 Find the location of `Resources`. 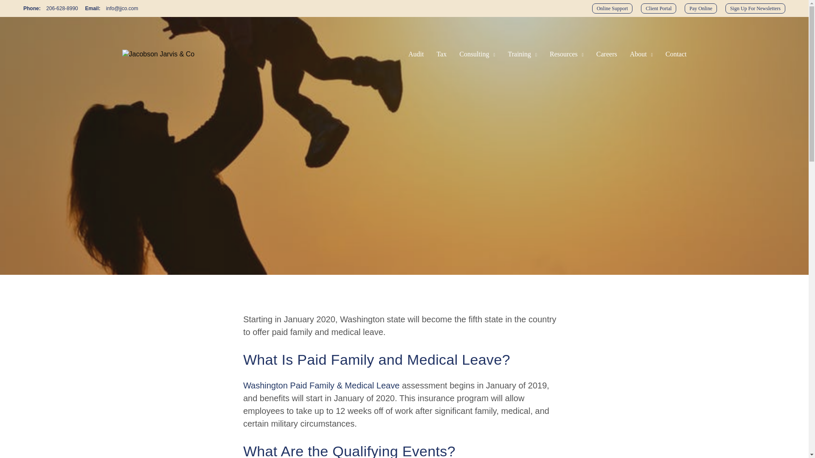

Resources is located at coordinates (566, 54).